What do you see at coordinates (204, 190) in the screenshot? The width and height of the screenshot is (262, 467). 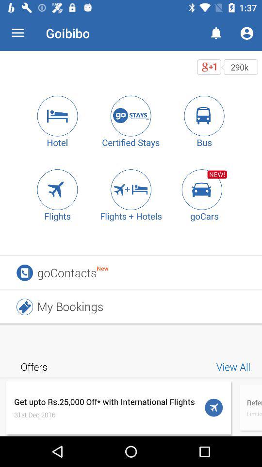 I see `tap icon to the right of the flights + hotels icon` at bounding box center [204, 190].